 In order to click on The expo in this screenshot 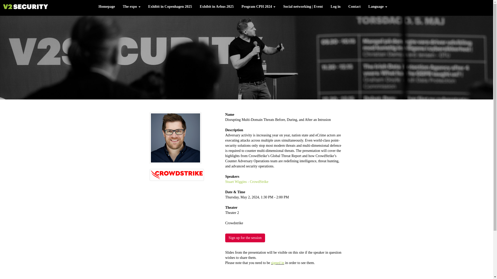, I will do `click(131, 7)`.